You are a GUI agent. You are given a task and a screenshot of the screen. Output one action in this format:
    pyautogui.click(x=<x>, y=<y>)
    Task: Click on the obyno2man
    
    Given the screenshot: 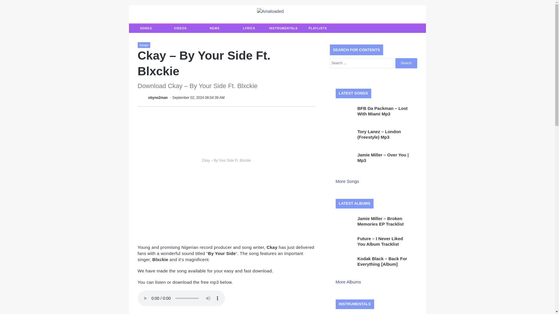 What is the action you would take?
    pyautogui.click(x=158, y=98)
    